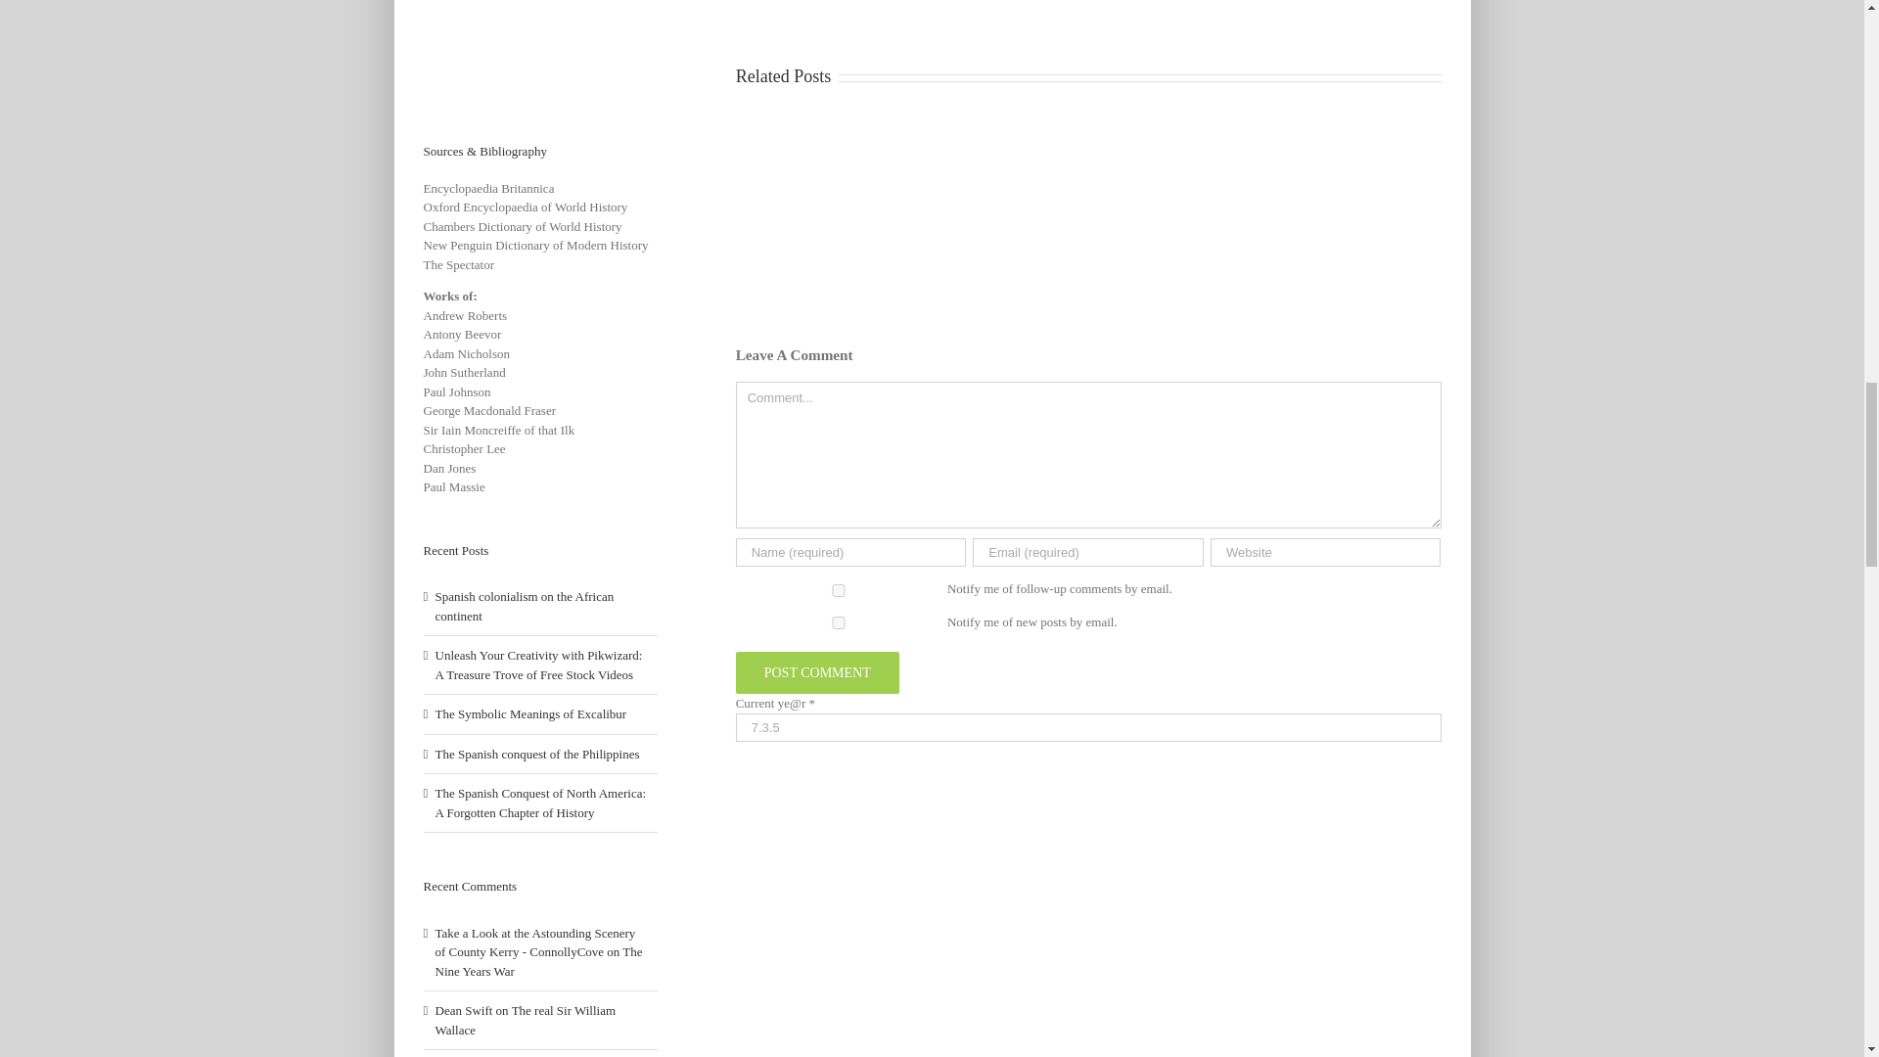 The width and height of the screenshot is (1879, 1057). What do you see at coordinates (1088, 728) in the screenshot?
I see `7.3.5` at bounding box center [1088, 728].